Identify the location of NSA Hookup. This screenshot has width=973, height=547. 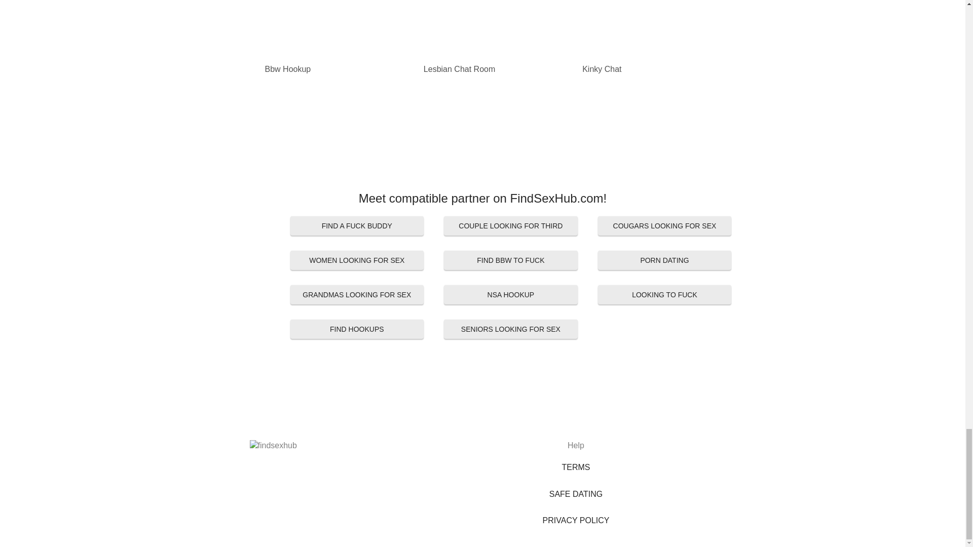
(511, 294).